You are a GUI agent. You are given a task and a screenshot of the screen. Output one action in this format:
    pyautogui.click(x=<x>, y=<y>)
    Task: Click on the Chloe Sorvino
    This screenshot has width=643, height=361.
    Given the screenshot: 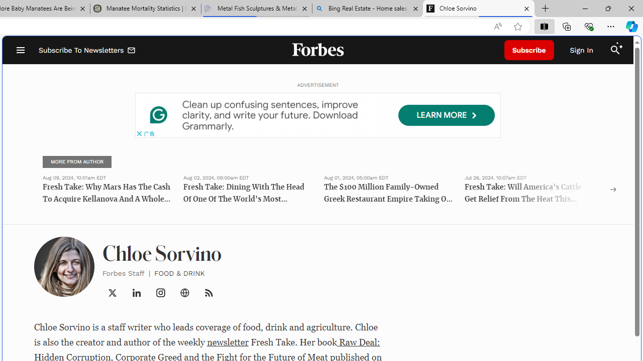 What is the action you would take?
    pyautogui.click(x=479, y=9)
    